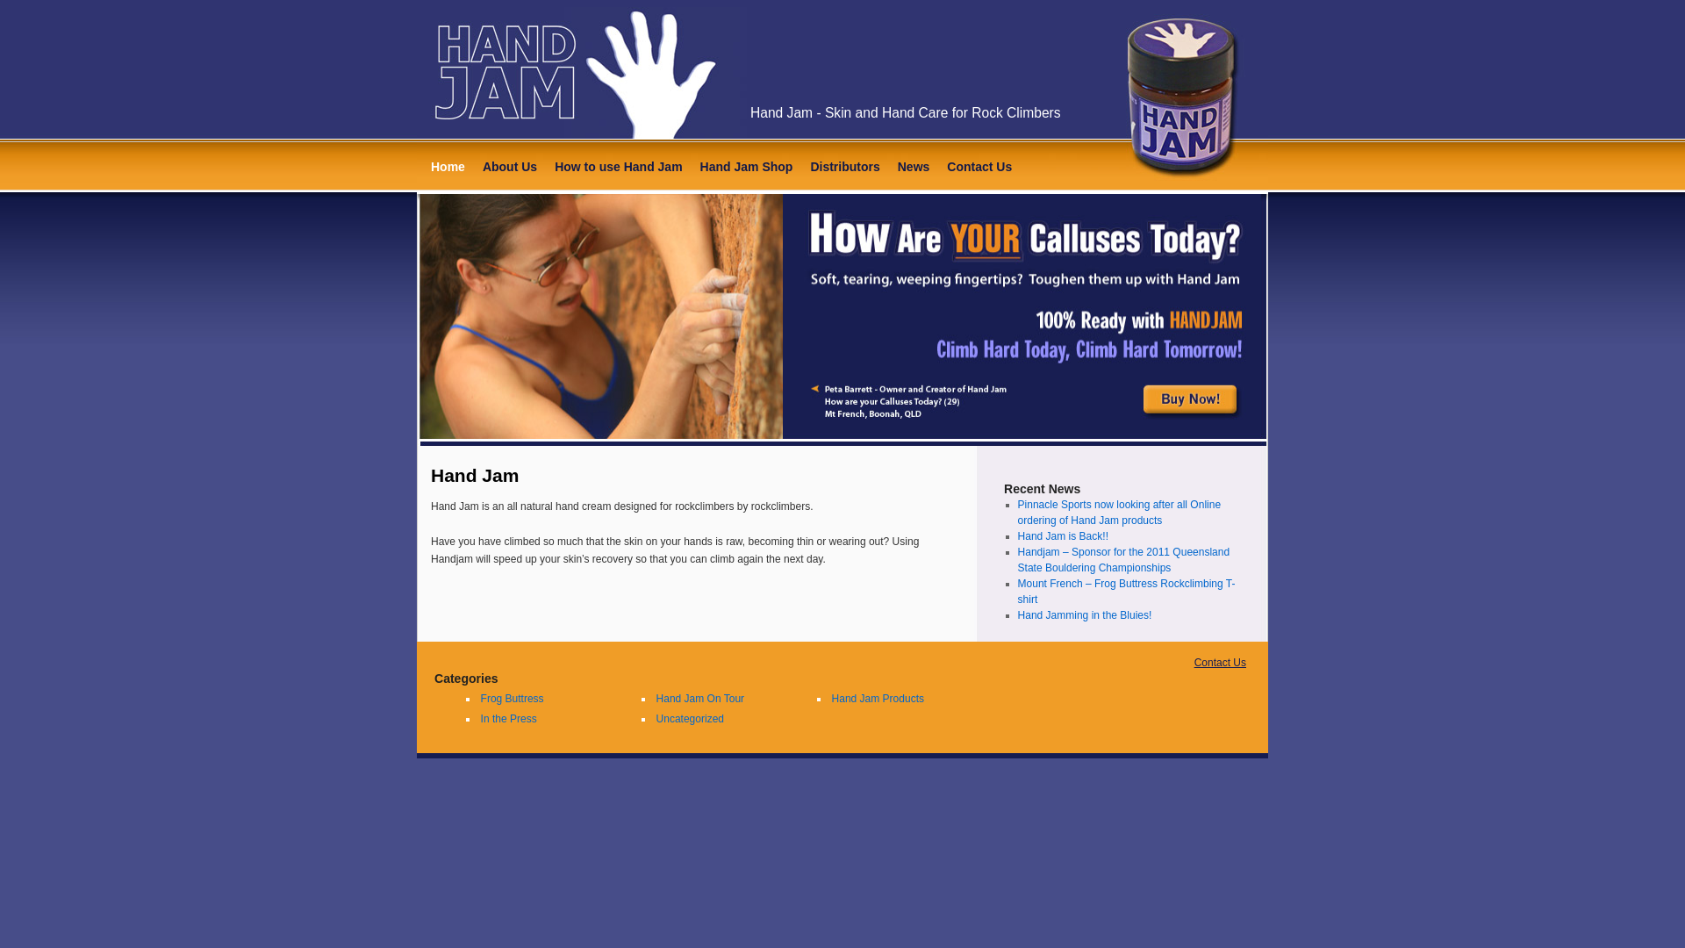 Image resolution: width=1685 pixels, height=948 pixels. I want to click on Hand Jam is Back!!, so click(1064, 536).